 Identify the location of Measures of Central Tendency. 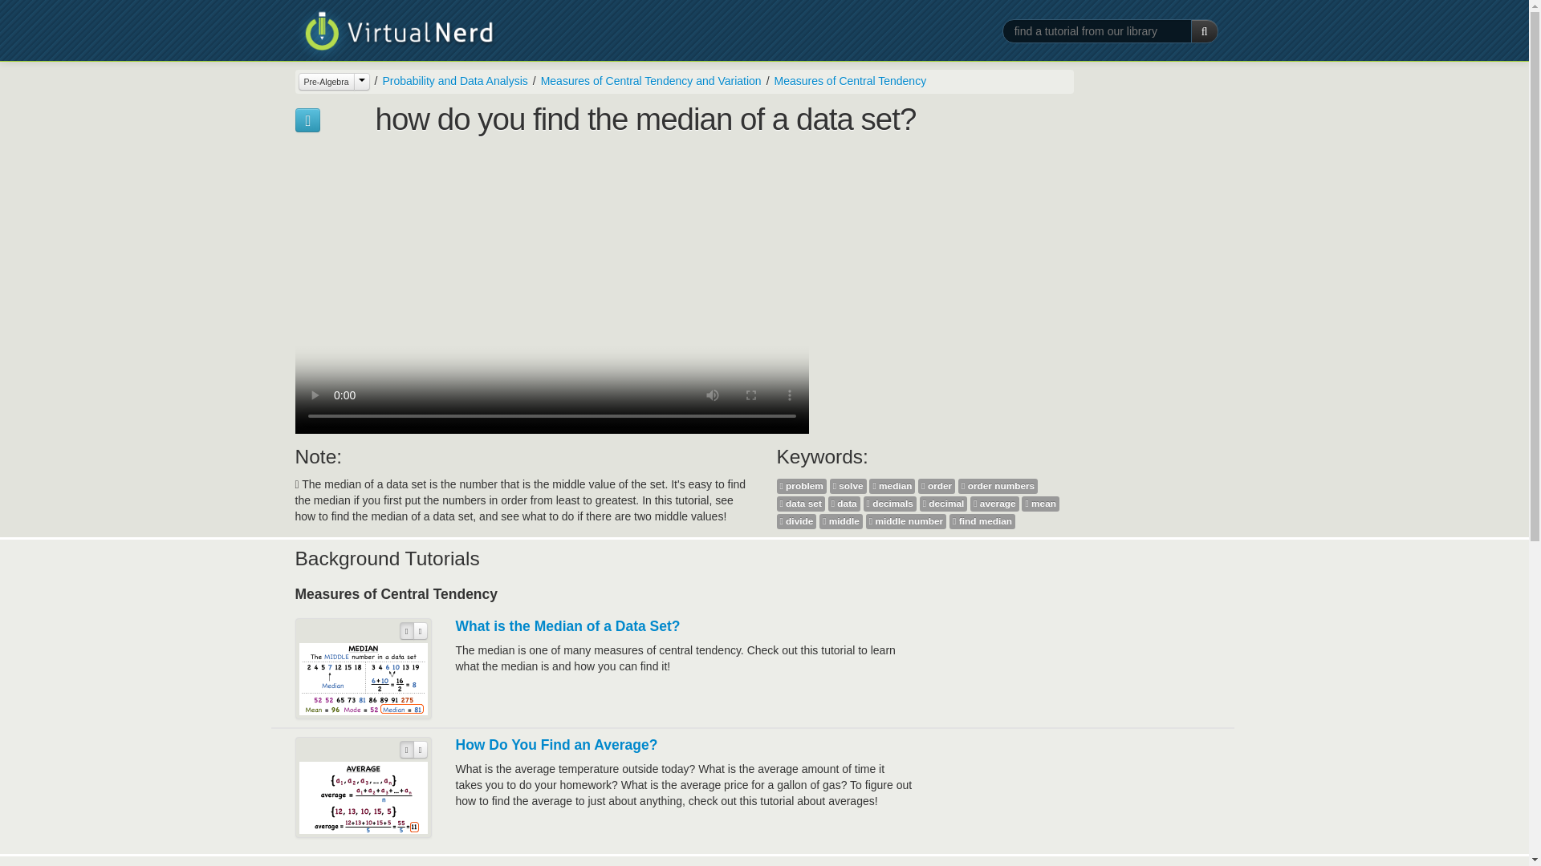
(851, 80).